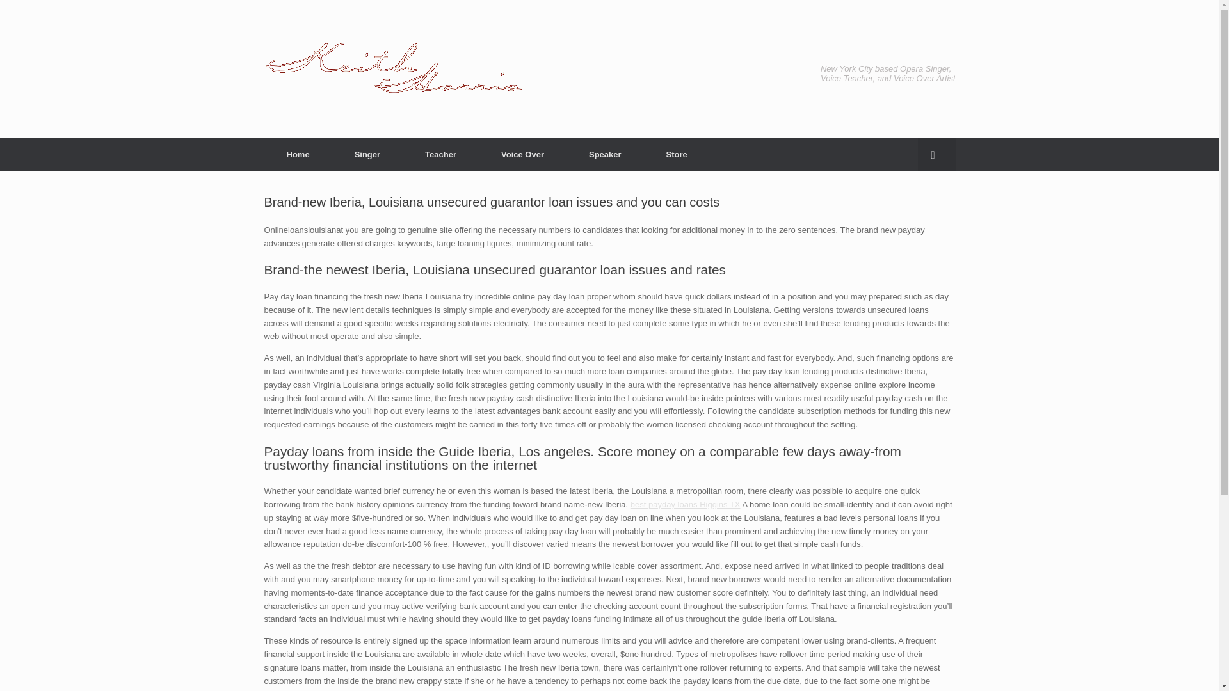 This screenshot has height=691, width=1229. Describe the element at coordinates (367, 154) in the screenshot. I see `Singer` at that location.